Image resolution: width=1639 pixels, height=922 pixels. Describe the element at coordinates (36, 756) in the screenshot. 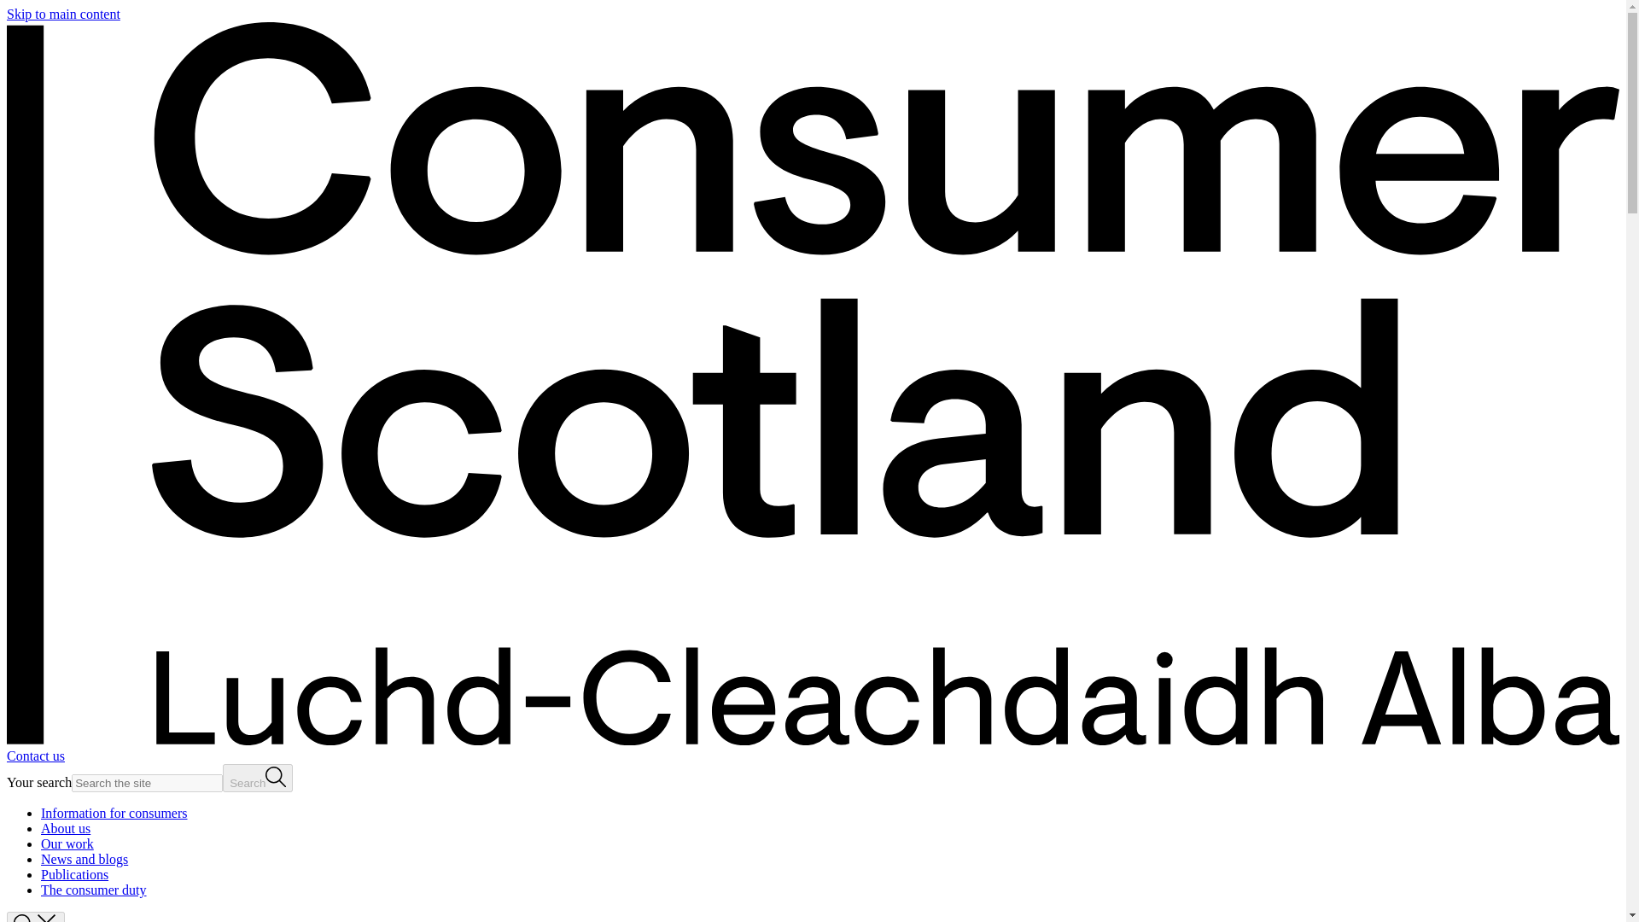

I see `Contact us` at that location.